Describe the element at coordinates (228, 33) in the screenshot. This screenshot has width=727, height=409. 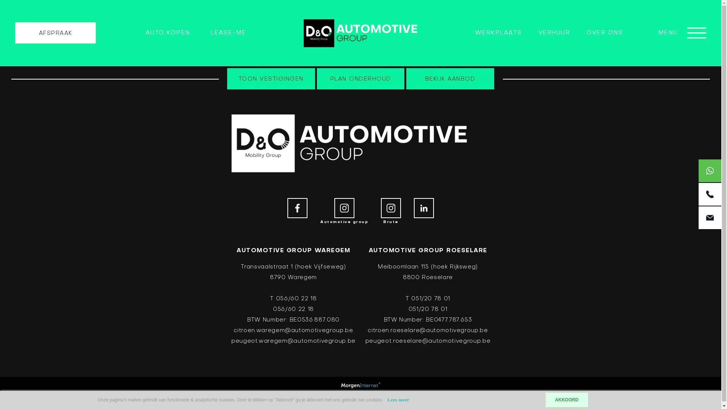
I see `LEASE-ME` at that location.